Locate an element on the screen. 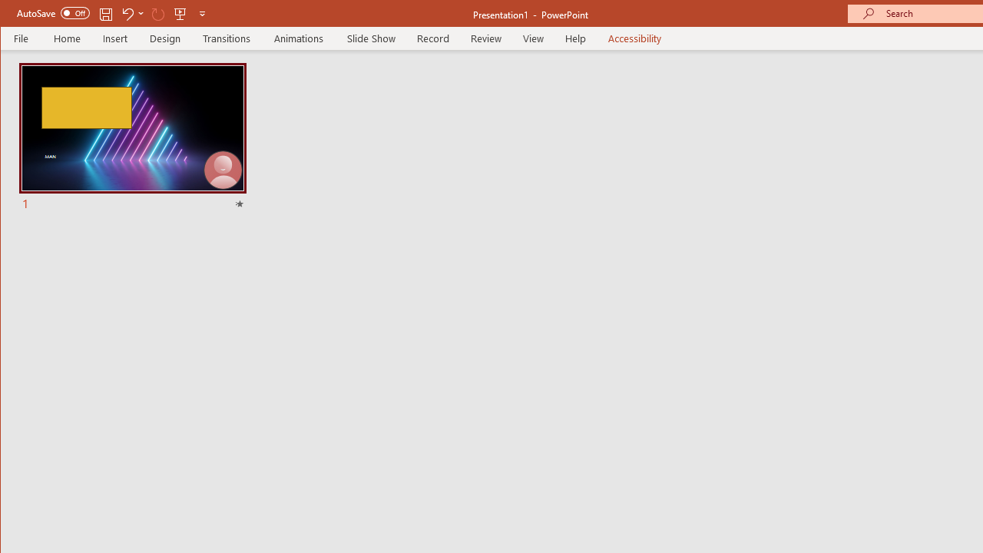  Home is located at coordinates (68, 38).